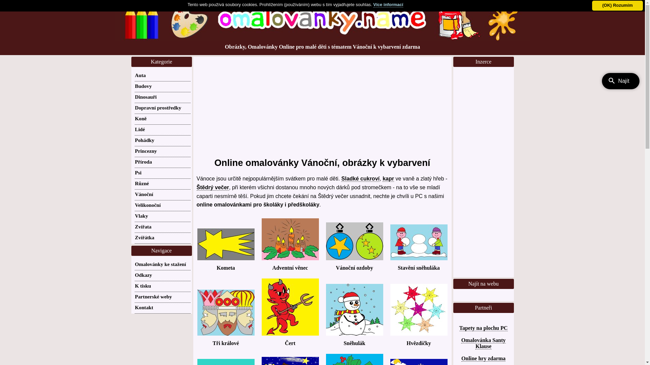  What do you see at coordinates (483, 328) in the screenshot?
I see `Tapety na plochu PC` at bounding box center [483, 328].